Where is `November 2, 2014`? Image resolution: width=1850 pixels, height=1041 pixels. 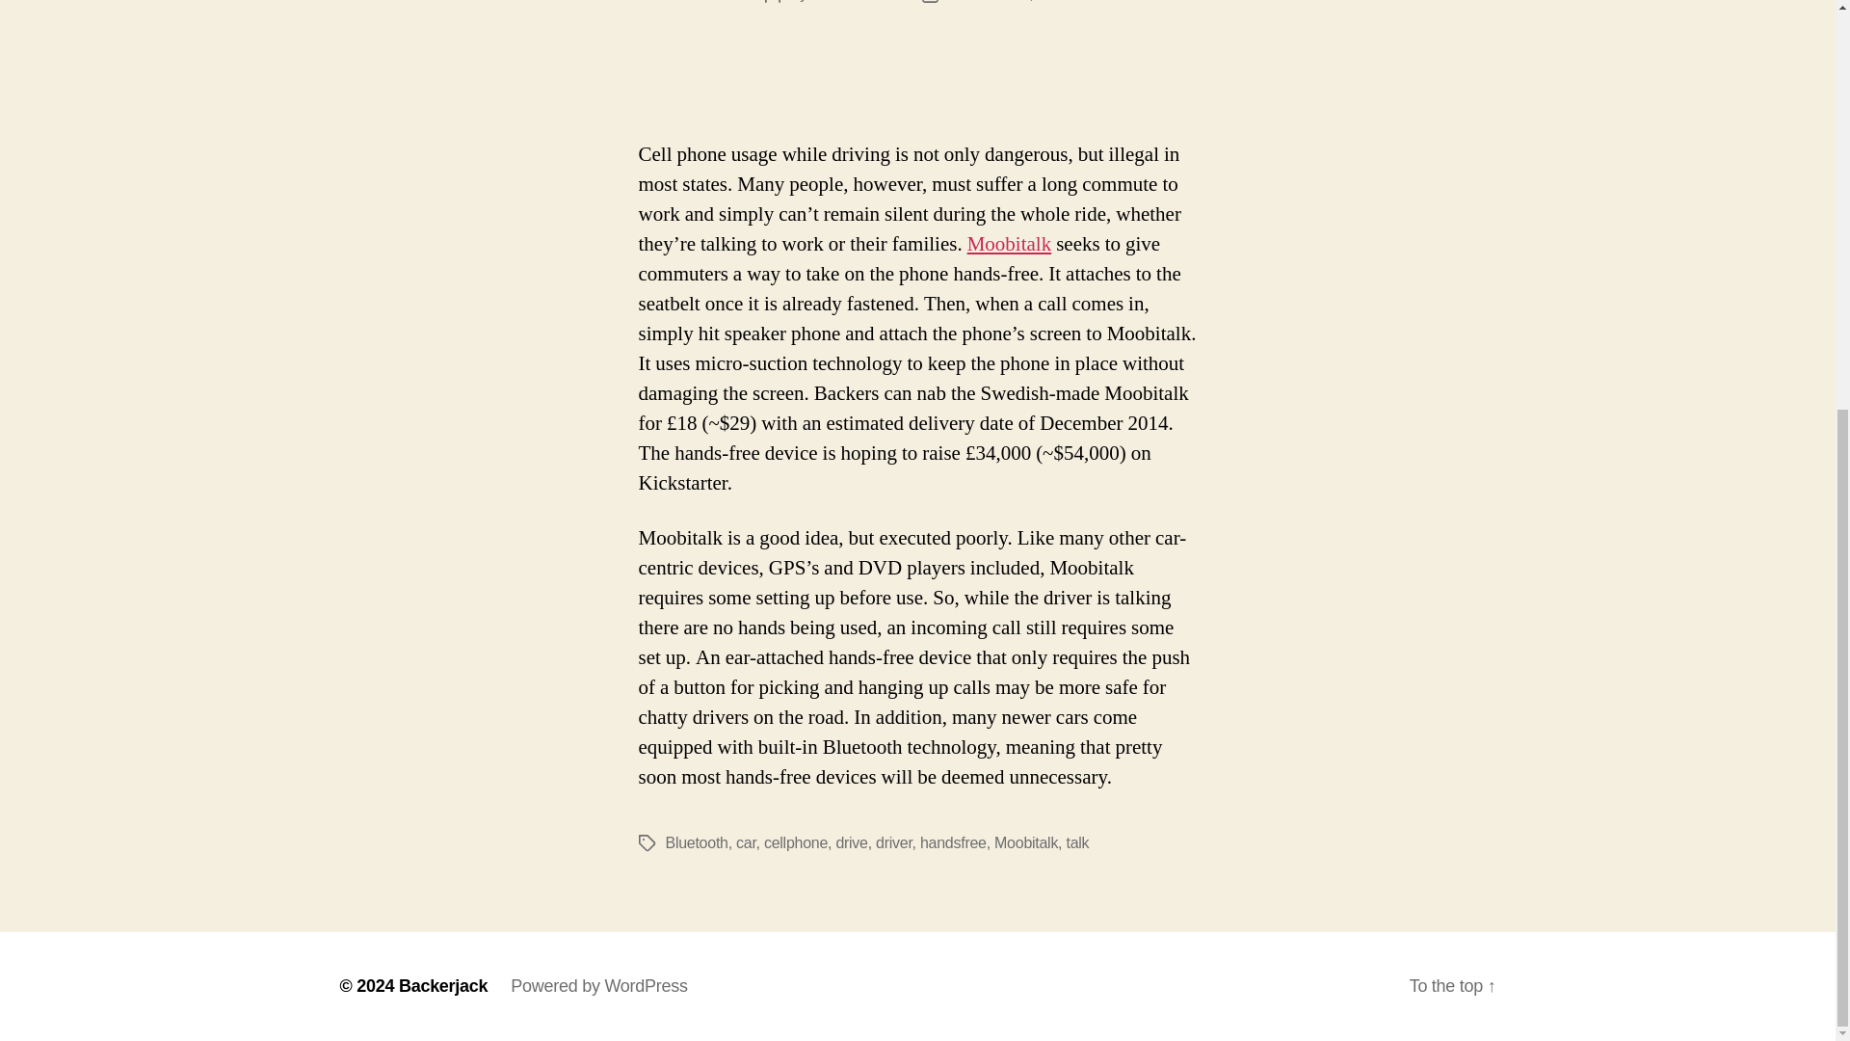
November 2, 2014 is located at coordinates (1009, 1).